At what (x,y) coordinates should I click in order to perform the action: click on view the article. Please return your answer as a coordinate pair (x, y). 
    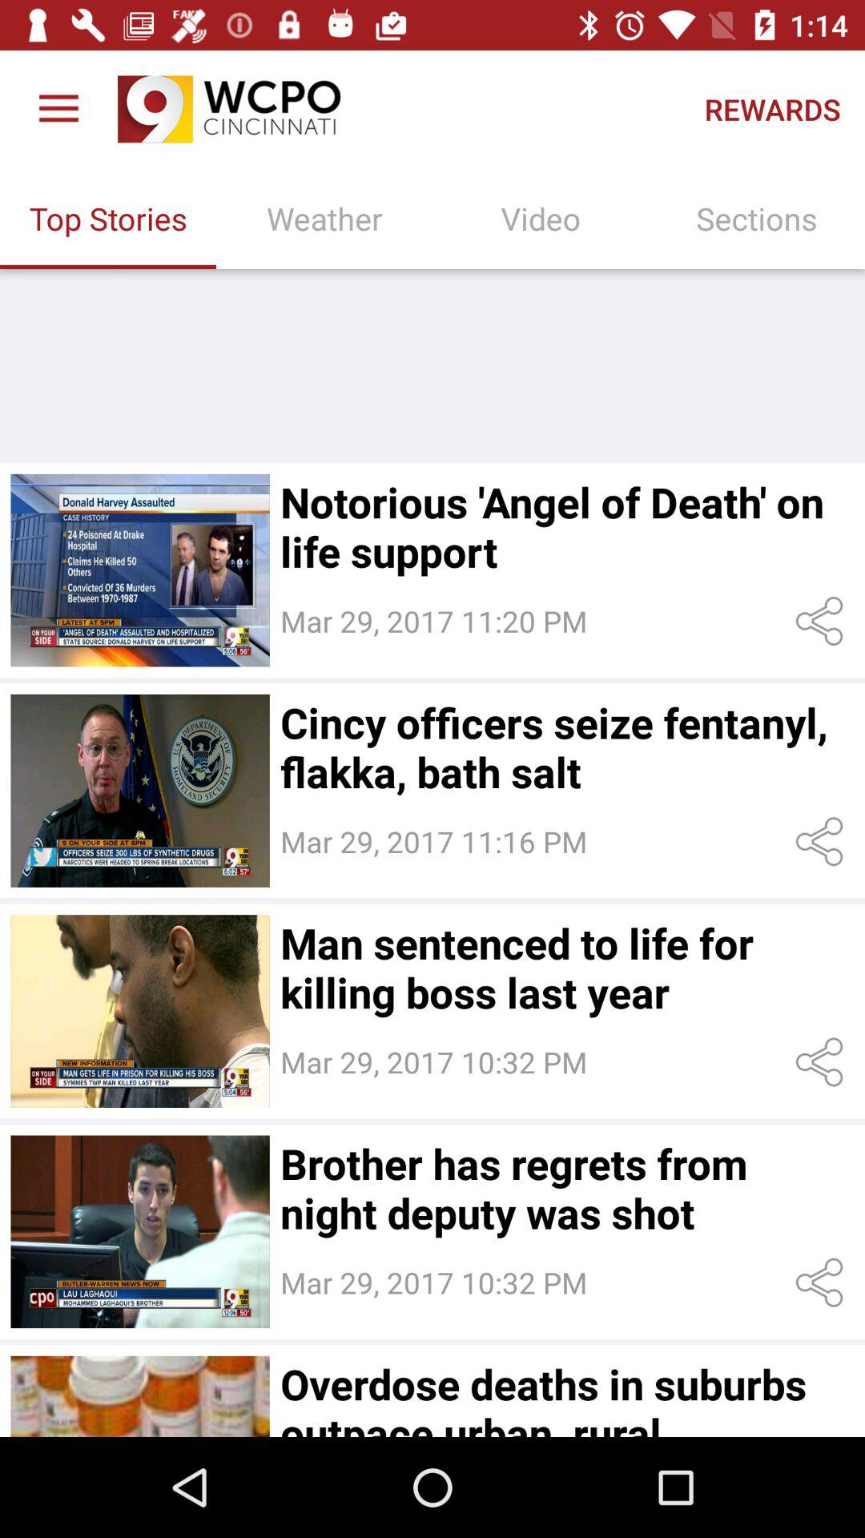
    Looking at the image, I should click on (139, 1396).